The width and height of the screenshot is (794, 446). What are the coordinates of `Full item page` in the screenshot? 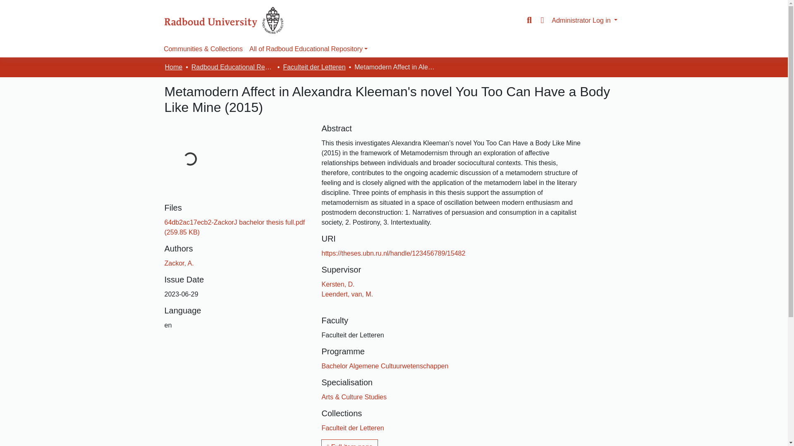 It's located at (349, 443).